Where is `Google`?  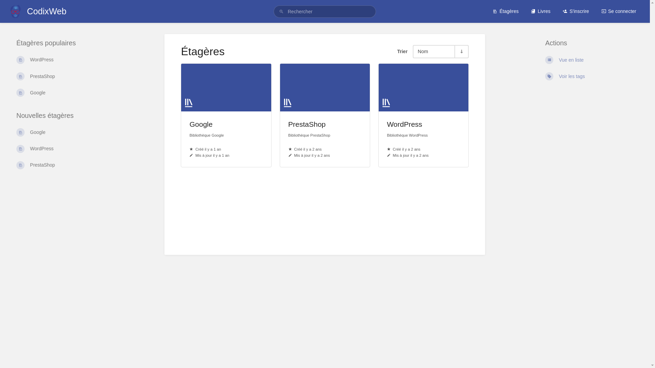
Google is located at coordinates (61, 93).